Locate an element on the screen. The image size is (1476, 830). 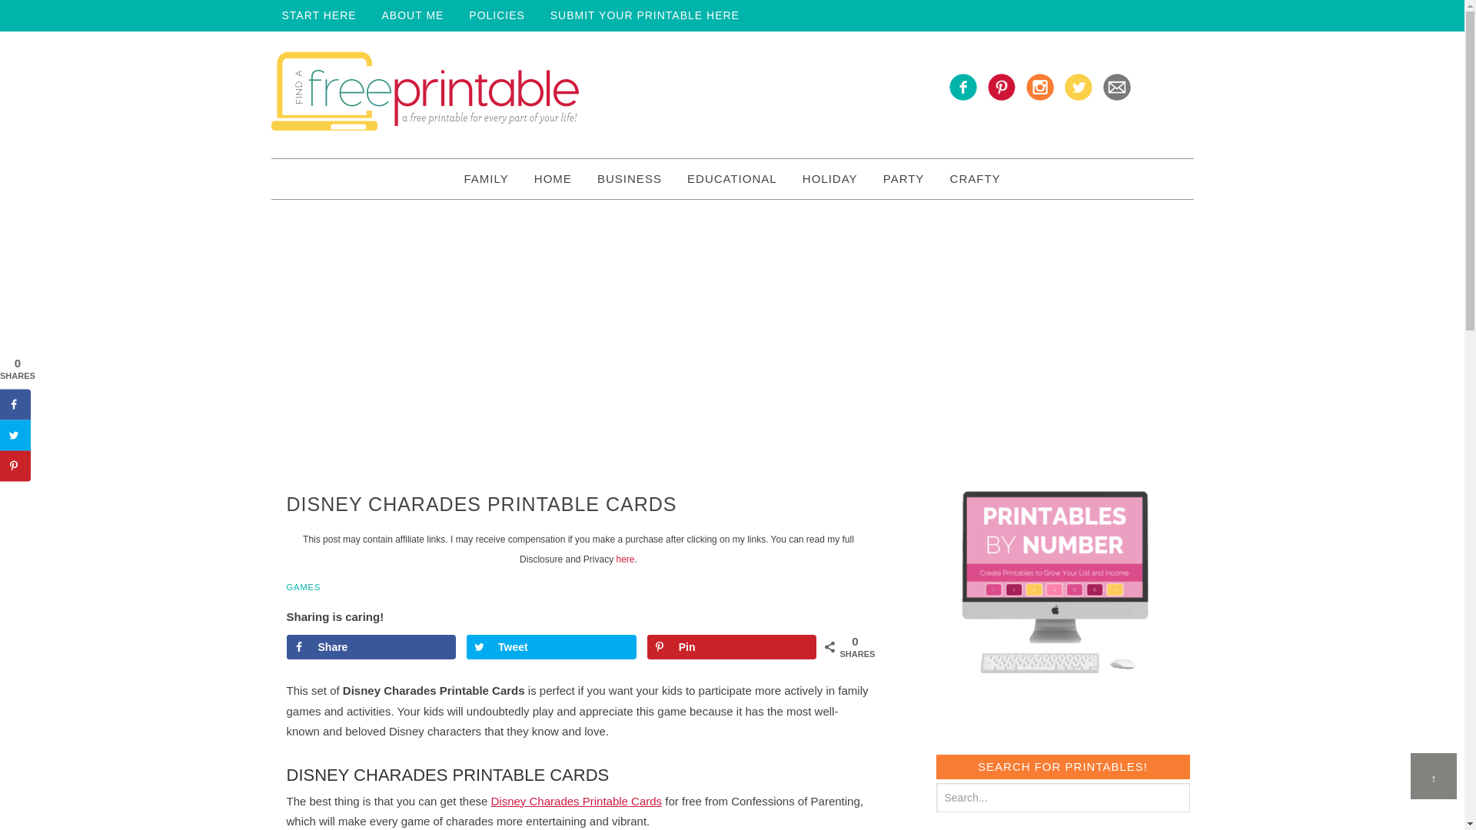
FIND A FREE PRINTABLE is located at coordinates (424, 95).